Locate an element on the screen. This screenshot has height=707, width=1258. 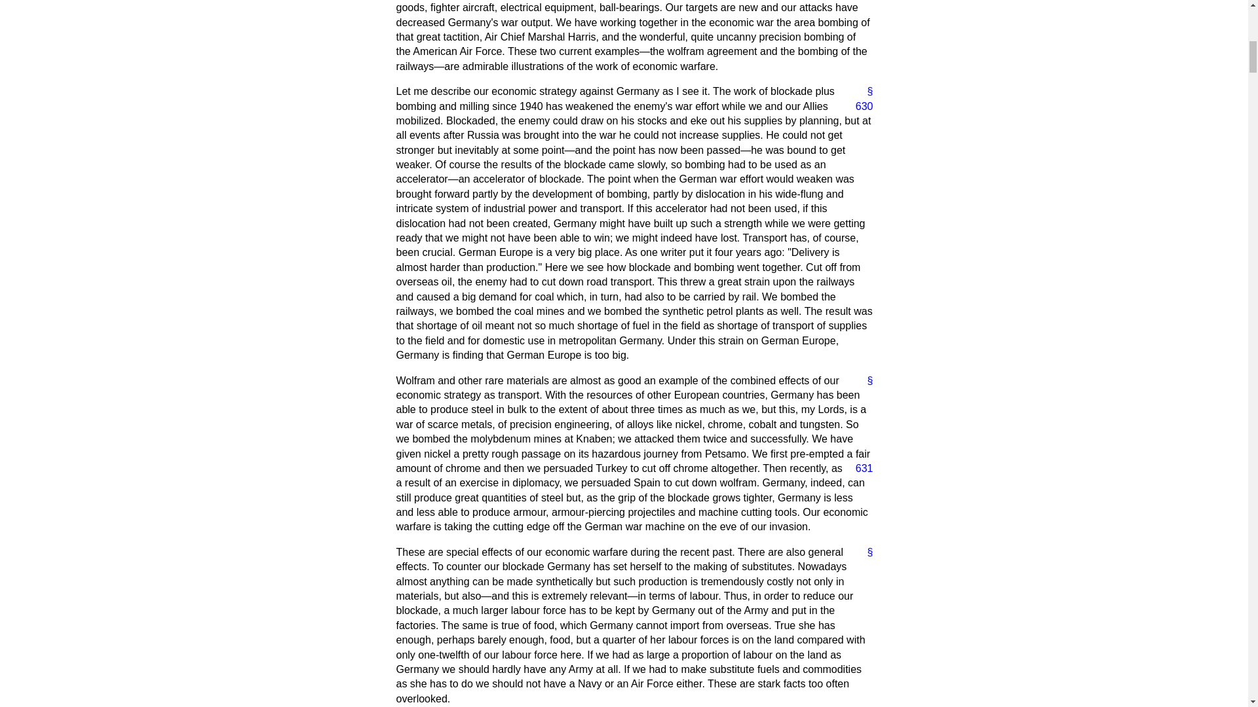
630 is located at coordinates (859, 106).